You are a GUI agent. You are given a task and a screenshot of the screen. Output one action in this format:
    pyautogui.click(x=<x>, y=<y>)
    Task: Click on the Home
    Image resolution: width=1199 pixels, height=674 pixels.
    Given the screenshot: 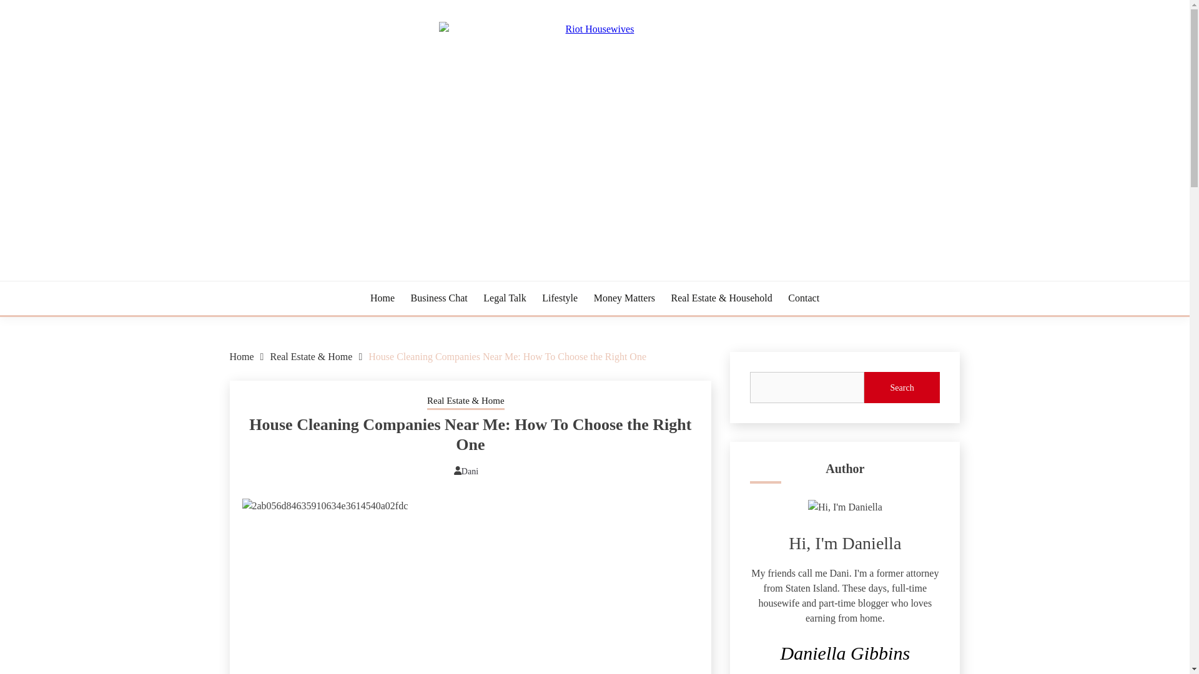 What is the action you would take?
    pyautogui.click(x=382, y=298)
    